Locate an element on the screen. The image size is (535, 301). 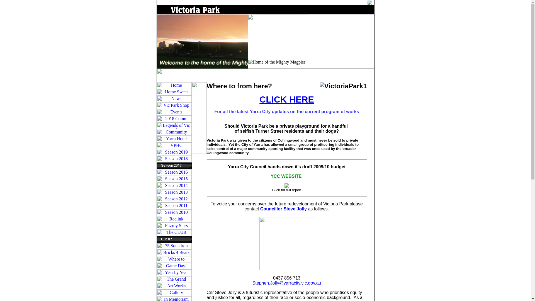
Game Day! is located at coordinates (174, 266).